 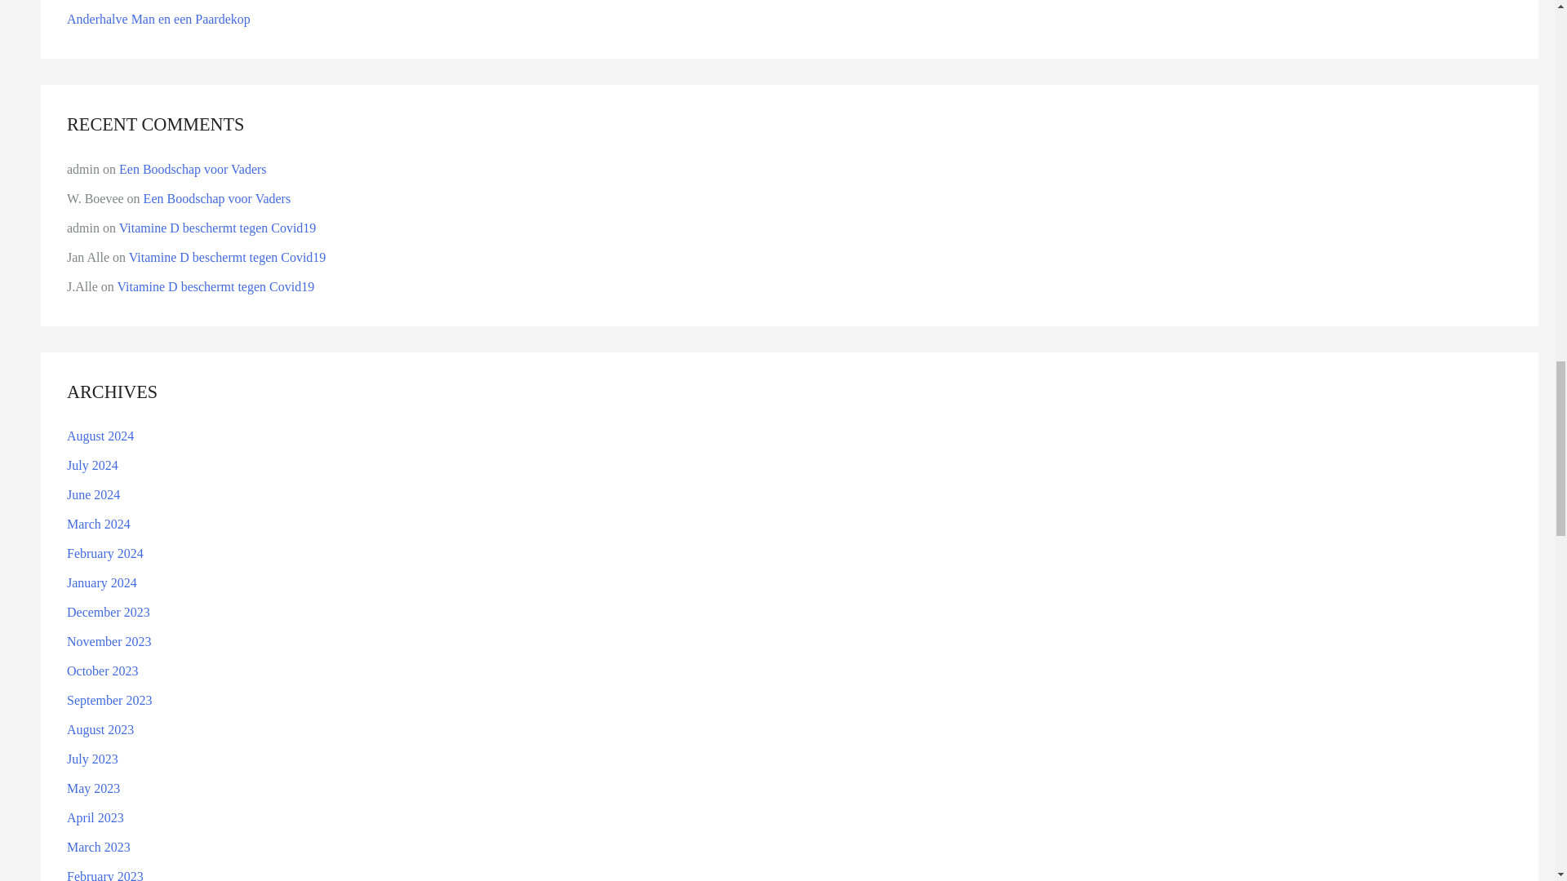 I want to click on Vitamine D beschermt tegen Covid19, so click(x=227, y=257).